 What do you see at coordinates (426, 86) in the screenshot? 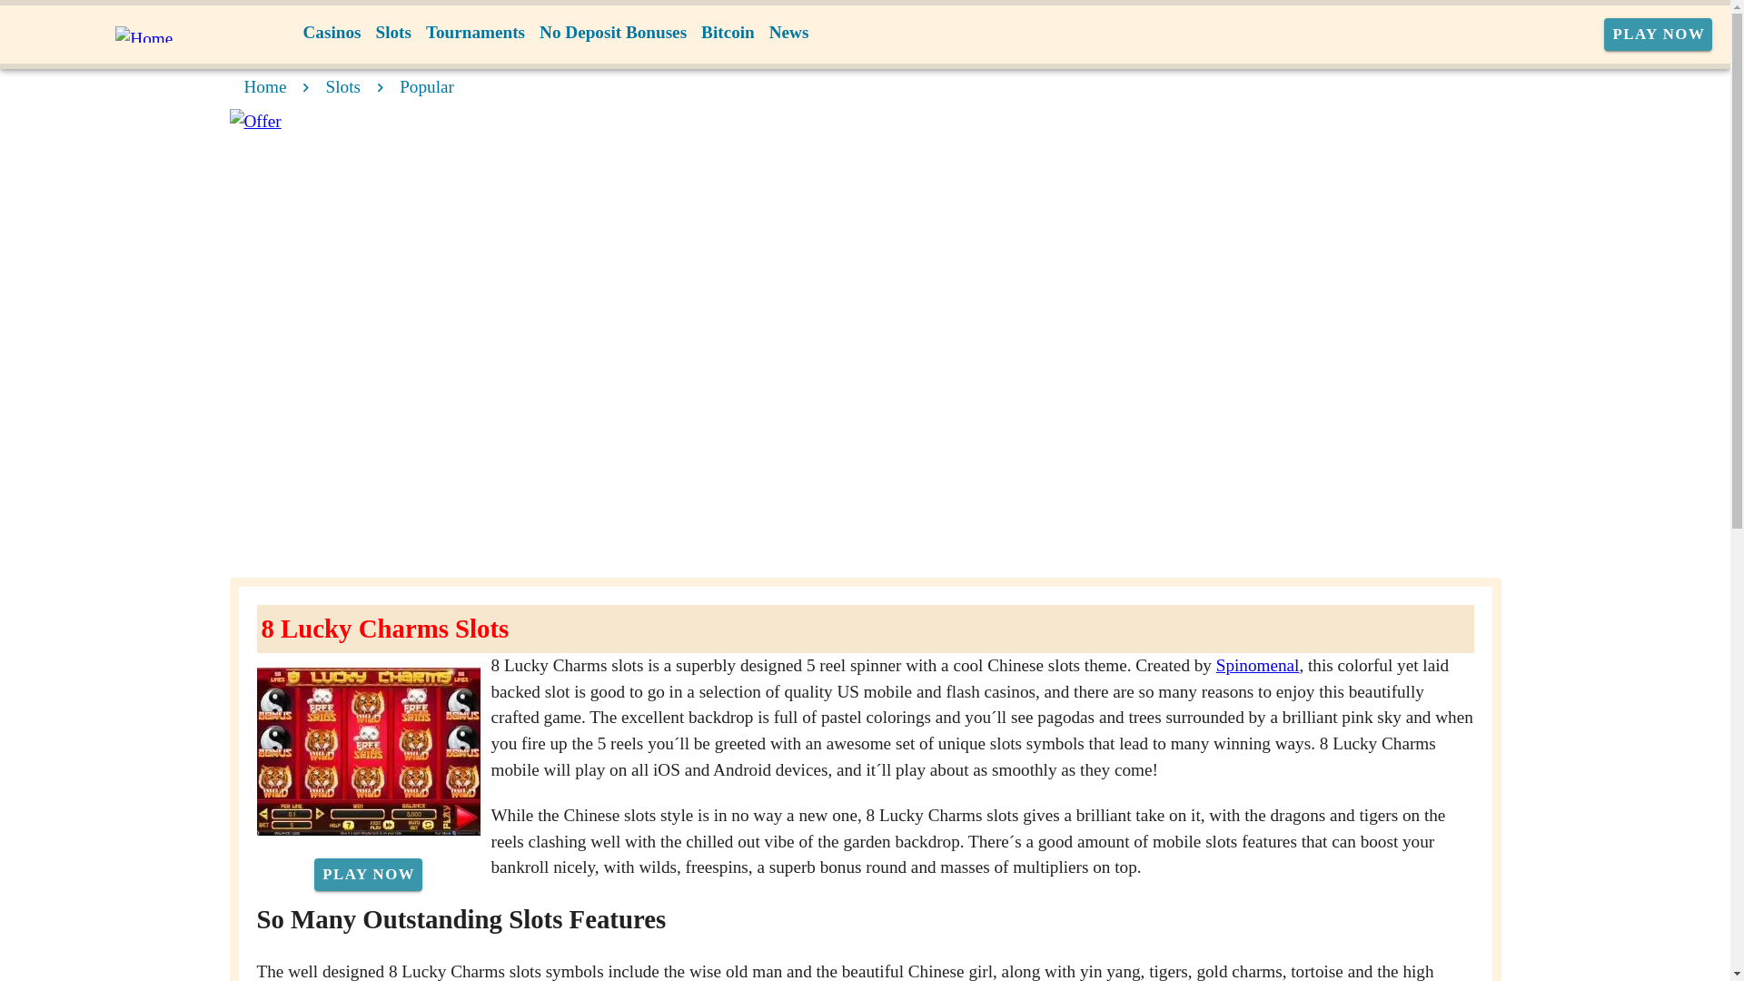
I see `Popular` at bounding box center [426, 86].